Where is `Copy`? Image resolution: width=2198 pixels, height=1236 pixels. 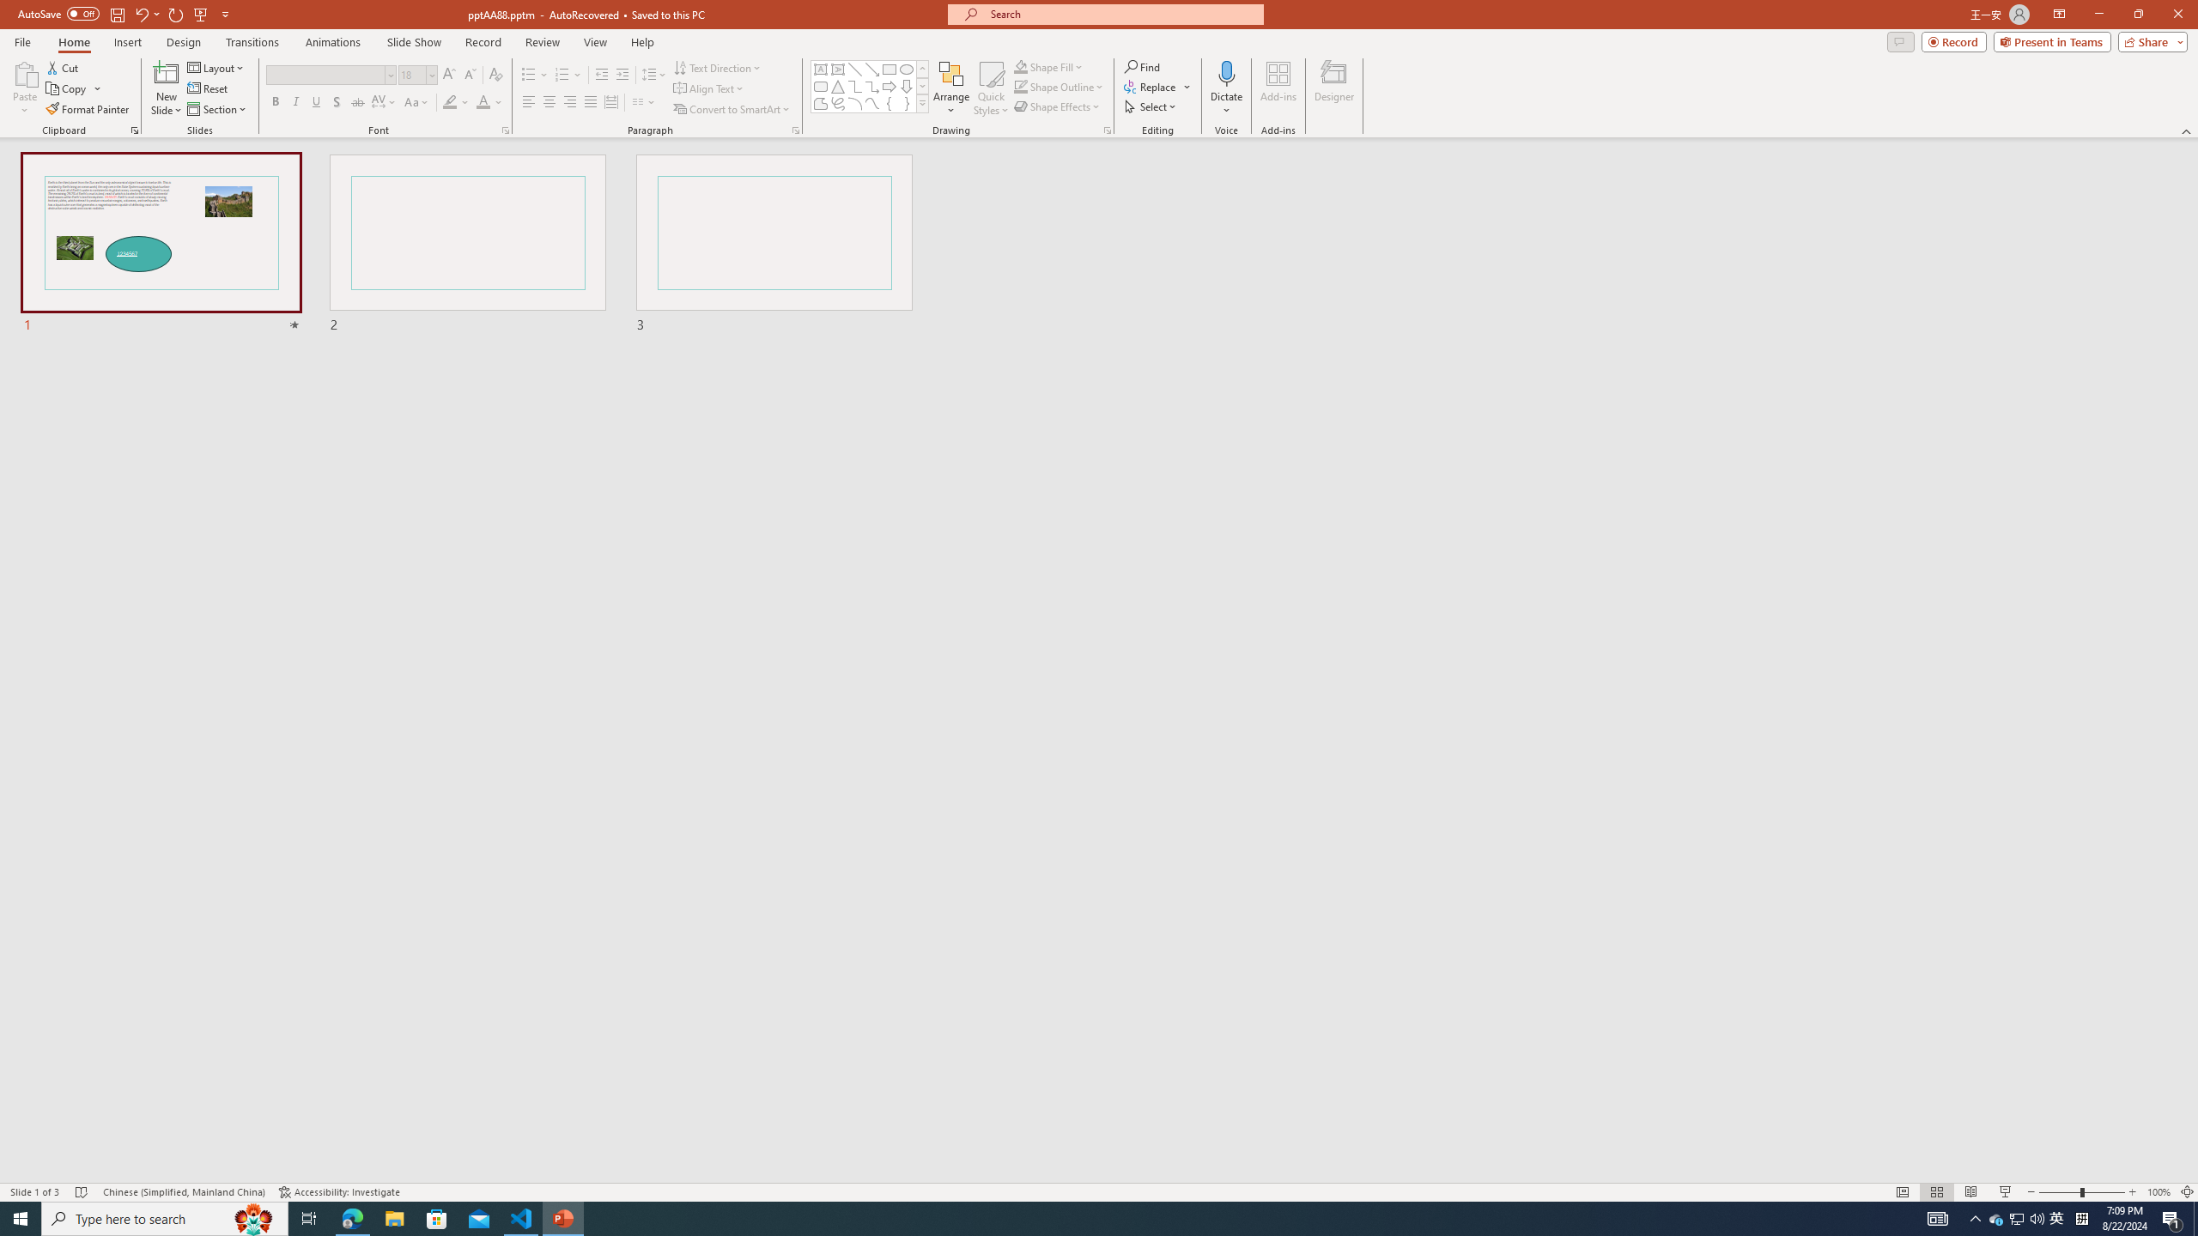
Copy is located at coordinates (68, 89).